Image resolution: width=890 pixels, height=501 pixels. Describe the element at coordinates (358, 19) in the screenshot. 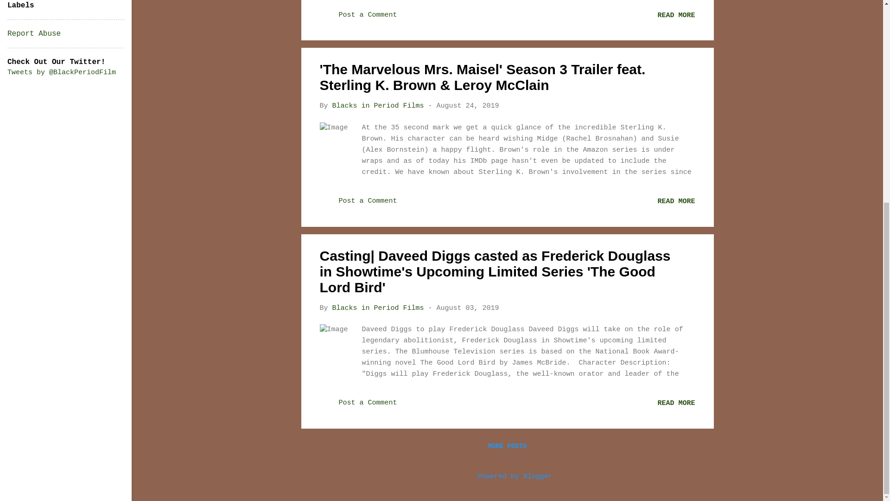

I see `Post a Comment` at that location.